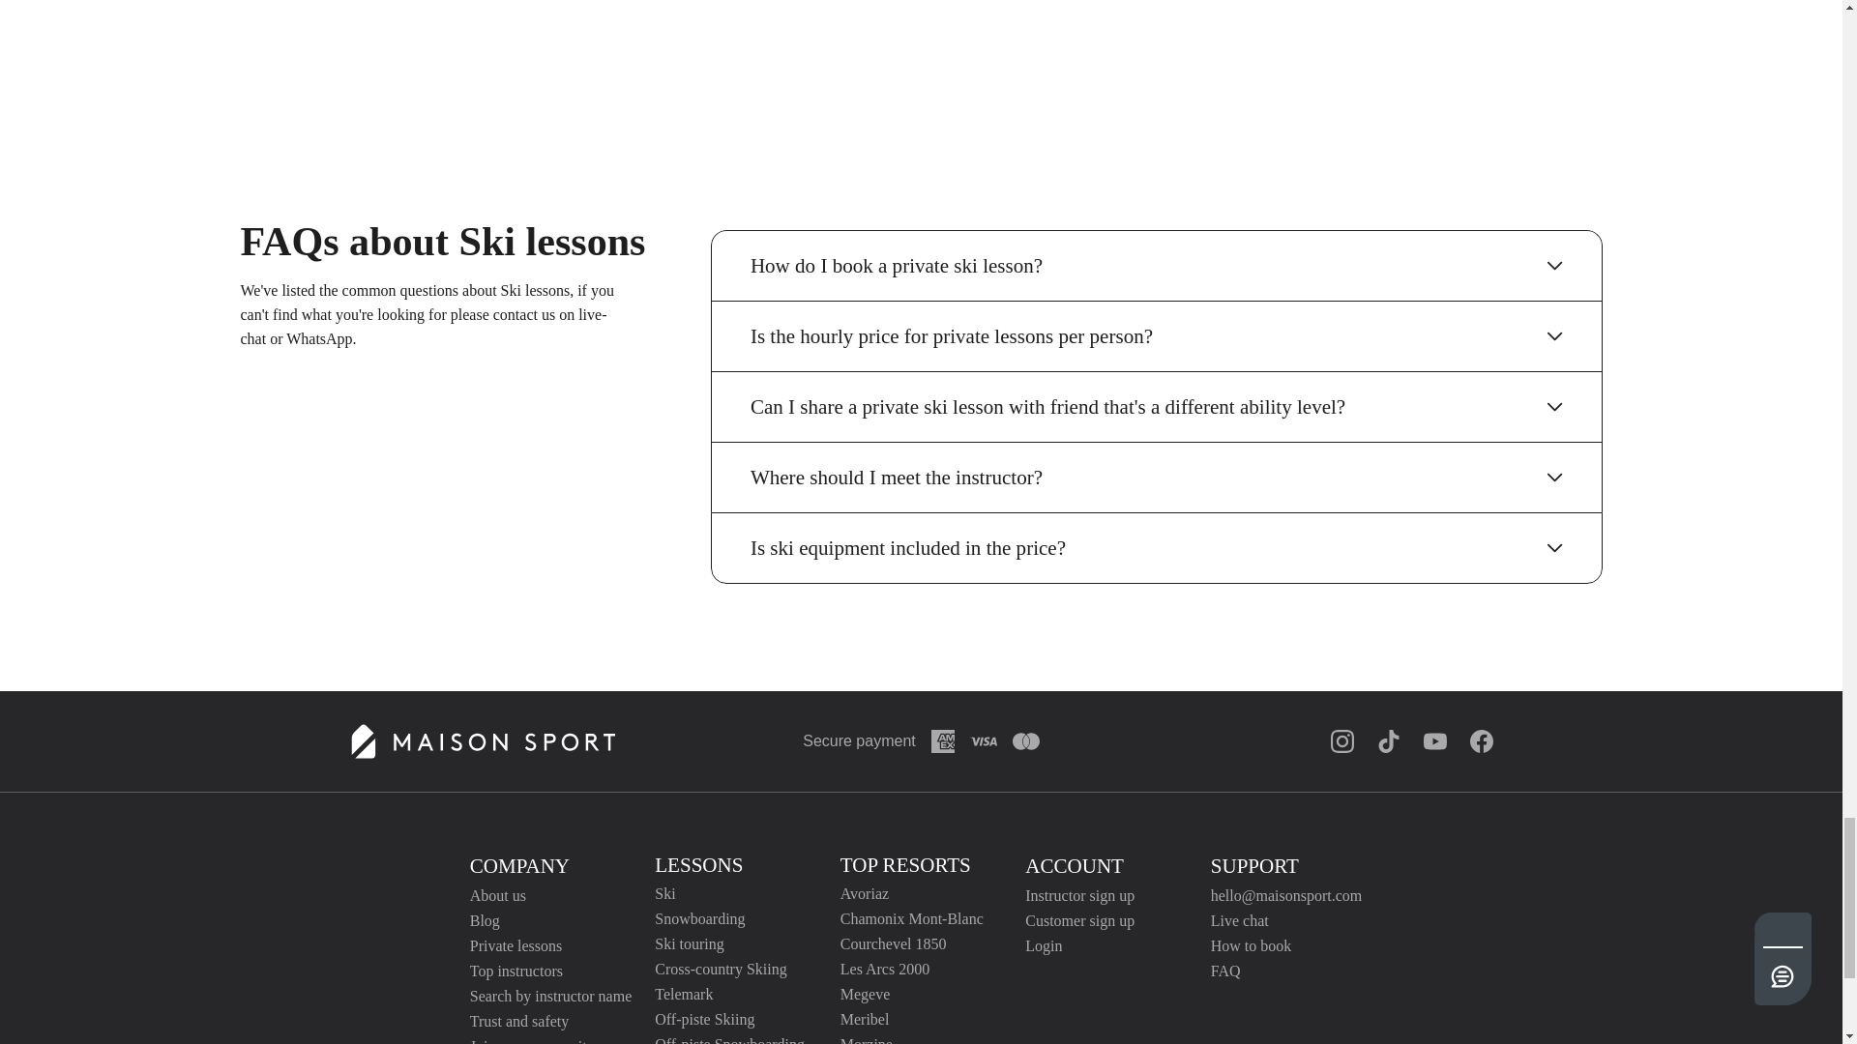  What do you see at coordinates (1156, 478) in the screenshot?
I see `Where should I meet the instructor?` at bounding box center [1156, 478].